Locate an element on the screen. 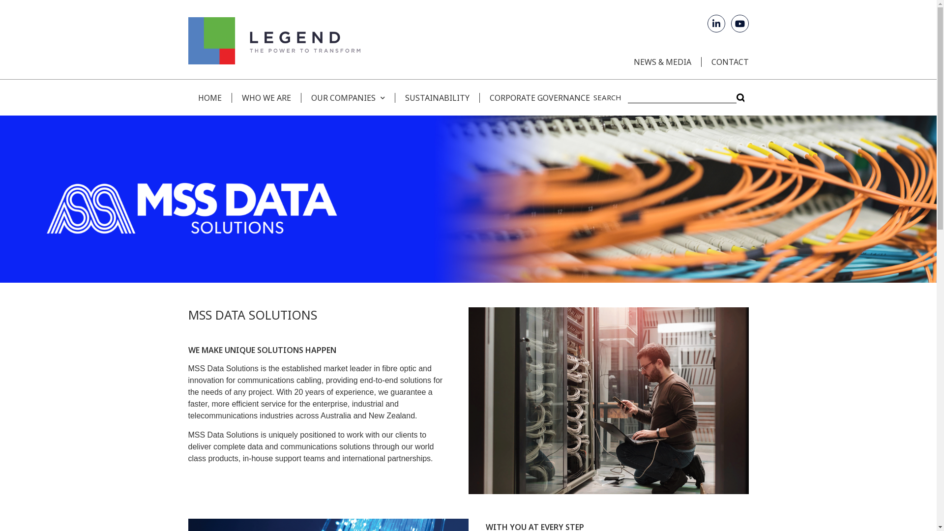 The width and height of the screenshot is (944, 531). Search is located at coordinates (681, 97).